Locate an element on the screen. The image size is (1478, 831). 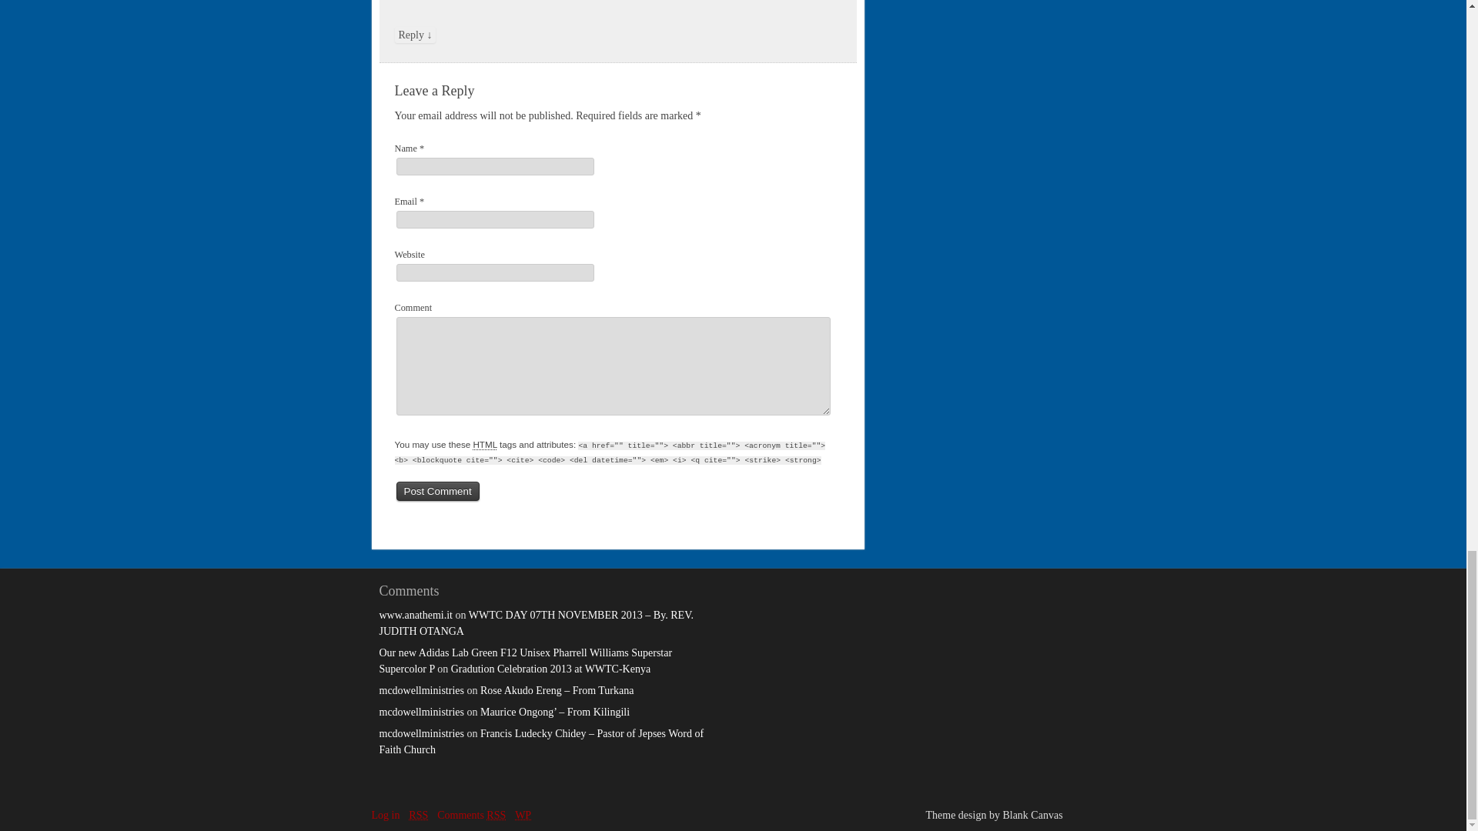
mcdowellministries is located at coordinates (420, 713).